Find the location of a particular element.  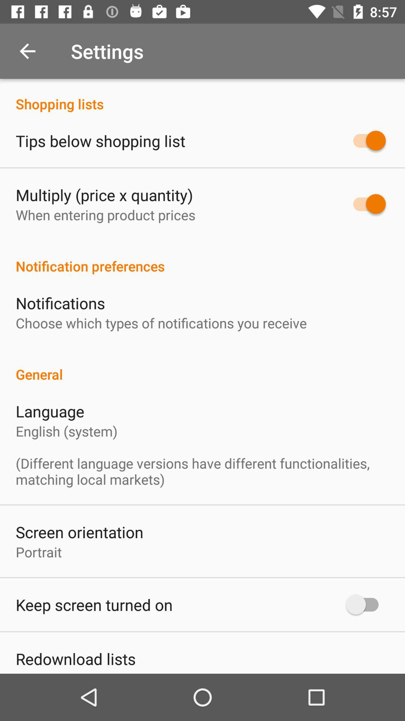

flip to the keep screen turned item is located at coordinates (94, 605).